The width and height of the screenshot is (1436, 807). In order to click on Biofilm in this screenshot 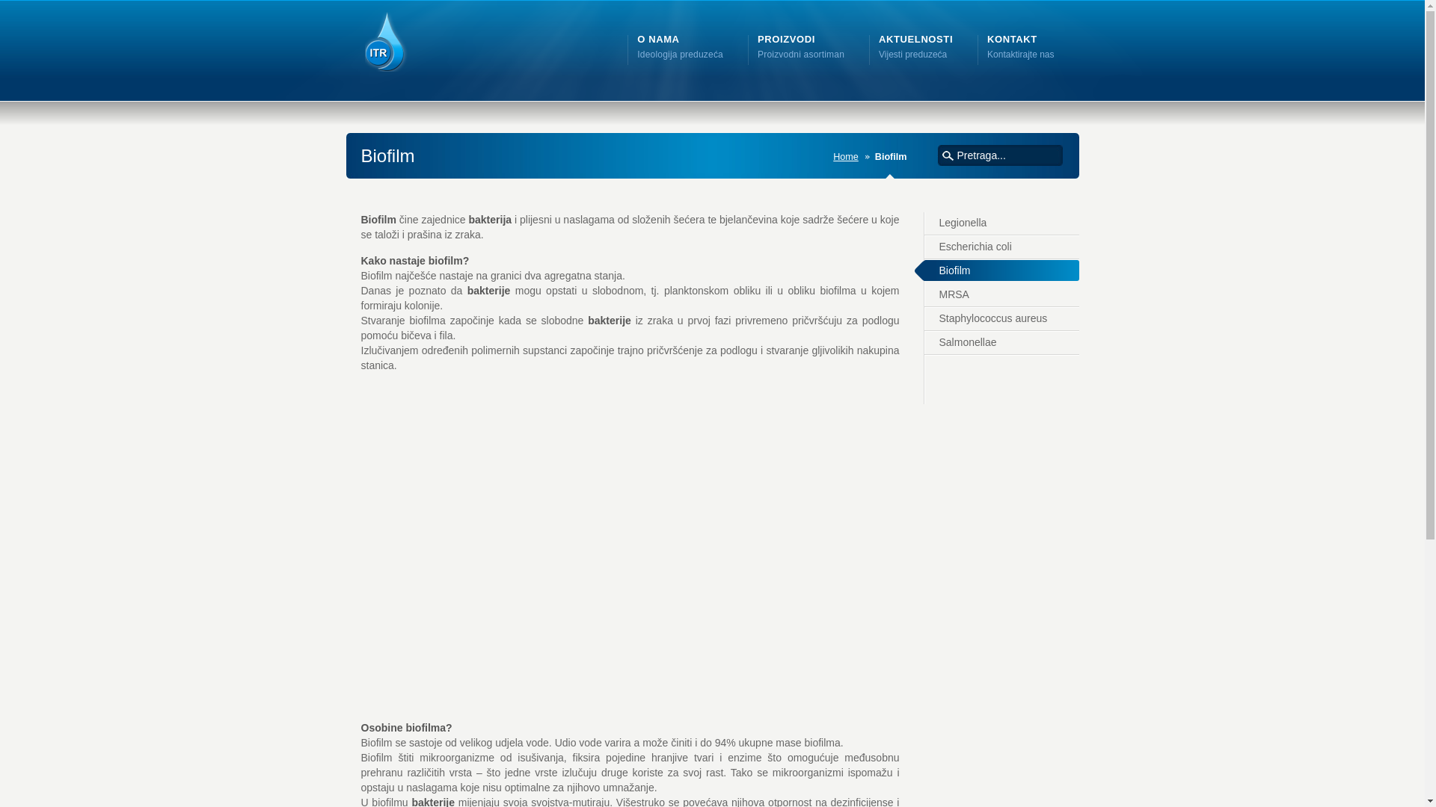, I will do `click(996, 272)`.